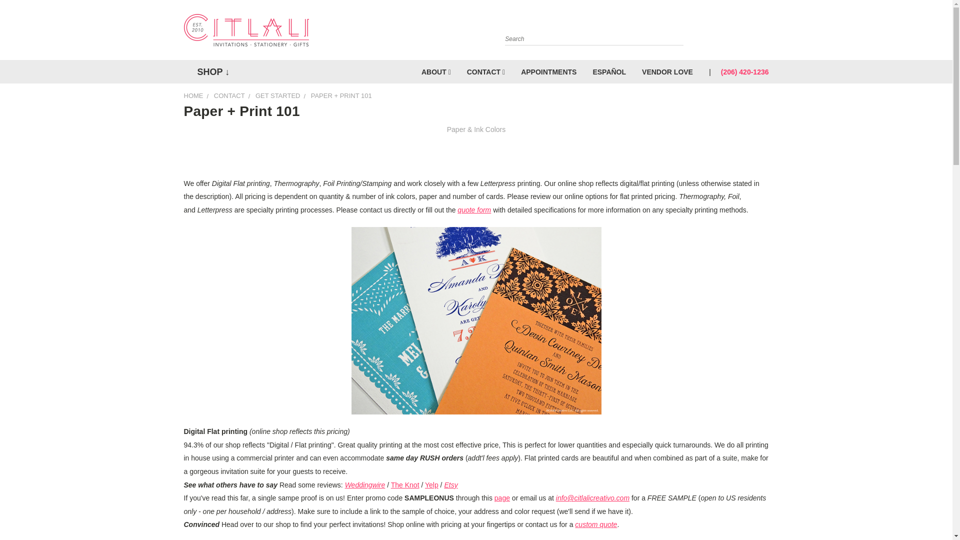 The height and width of the screenshot is (540, 960). Describe the element at coordinates (476, 320) in the screenshot. I see `Citlali Creativo Digitally Flat Printed Cards` at that location.